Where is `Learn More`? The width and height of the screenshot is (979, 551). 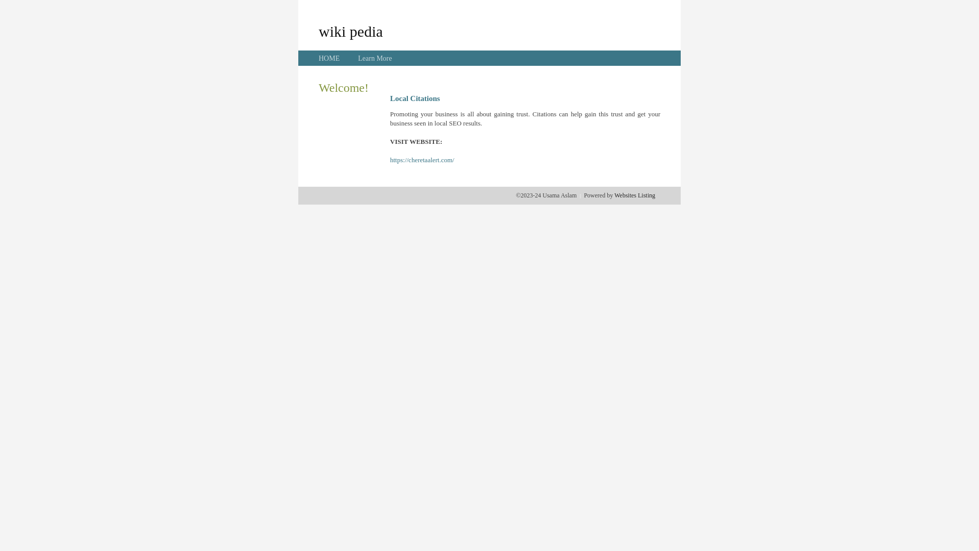
Learn More is located at coordinates (375, 58).